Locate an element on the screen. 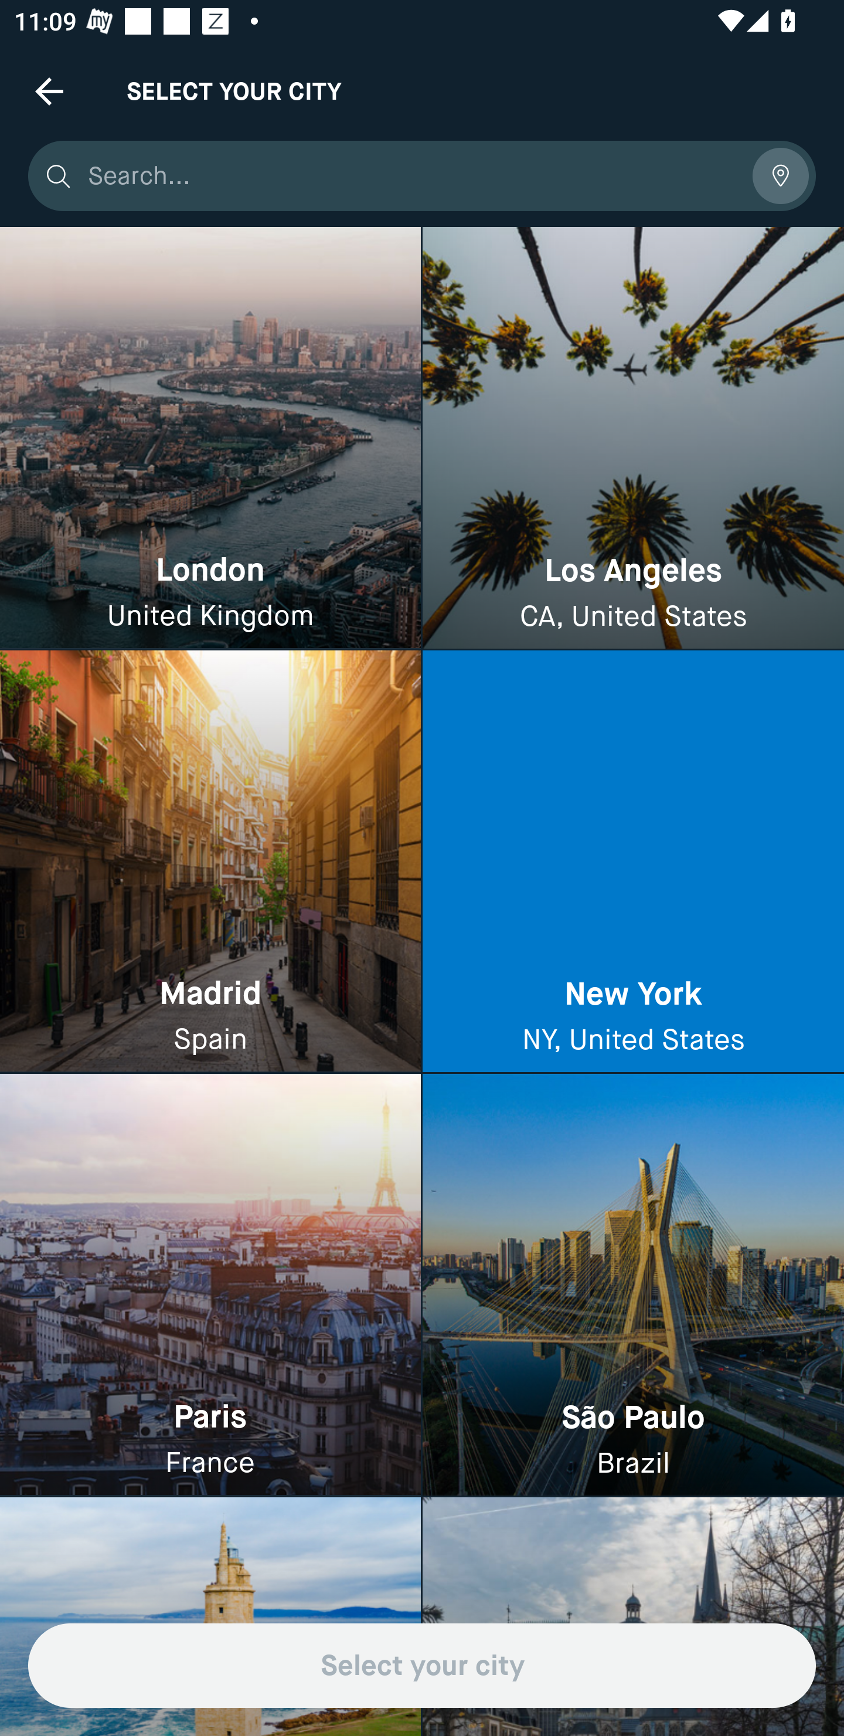 The image size is (844, 1736). Select your city is located at coordinates (422, 1666).